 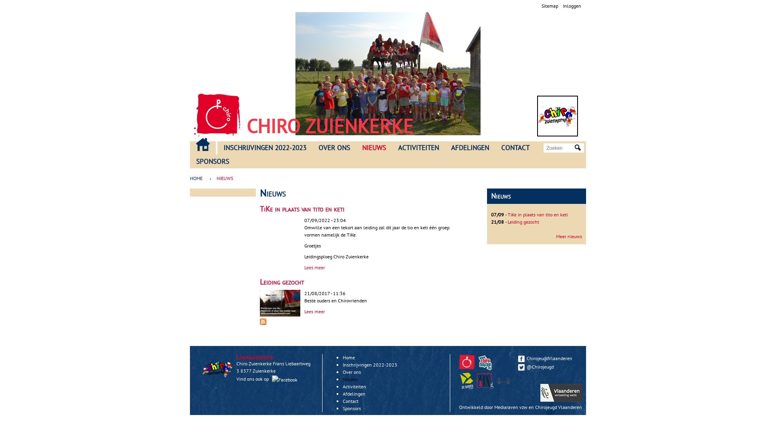 I want to click on Lees meer, so click(x=314, y=267).